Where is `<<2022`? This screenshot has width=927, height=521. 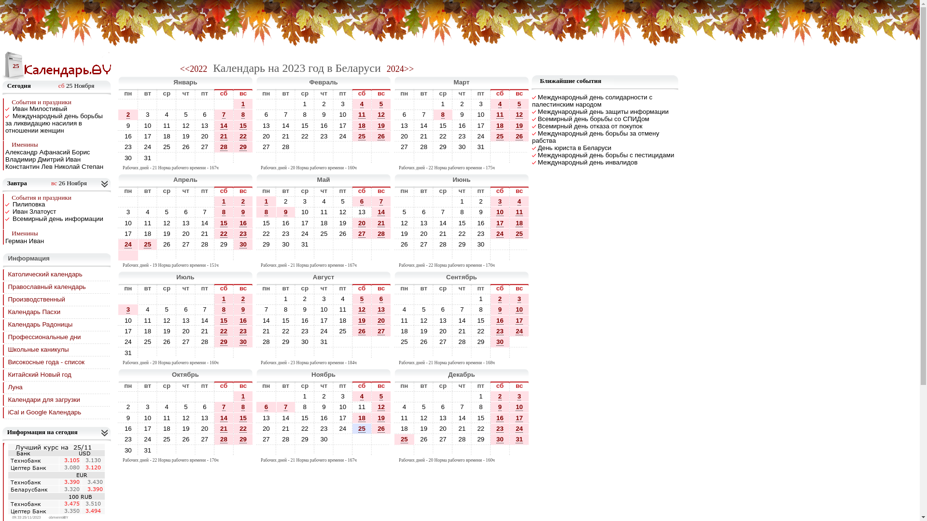 <<2022 is located at coordinates (194, 69).